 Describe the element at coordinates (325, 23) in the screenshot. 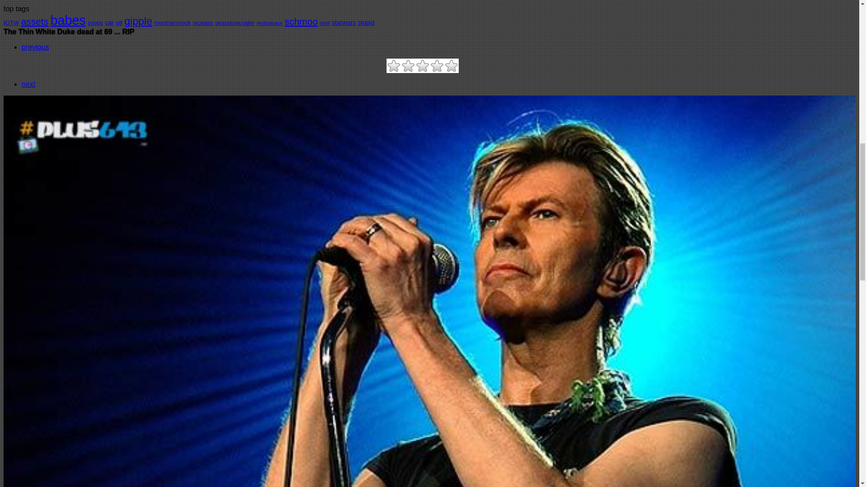

I see `145 images tagged with shirt` at that location.